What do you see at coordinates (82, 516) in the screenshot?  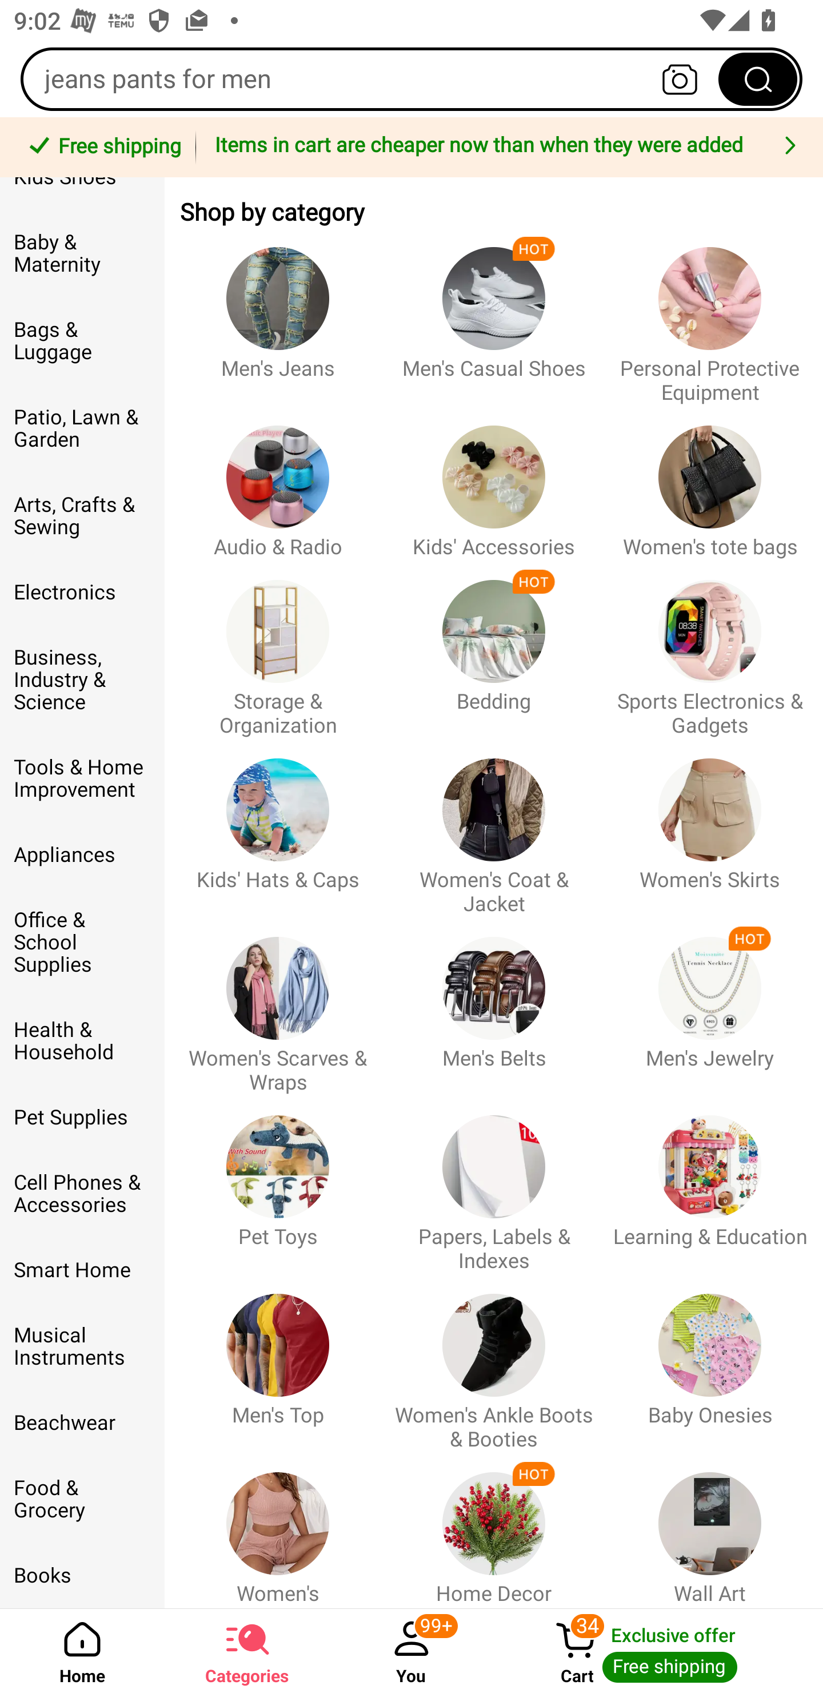 I see `Arts, Crafts & Sewing` at bounding box center [82, 516].